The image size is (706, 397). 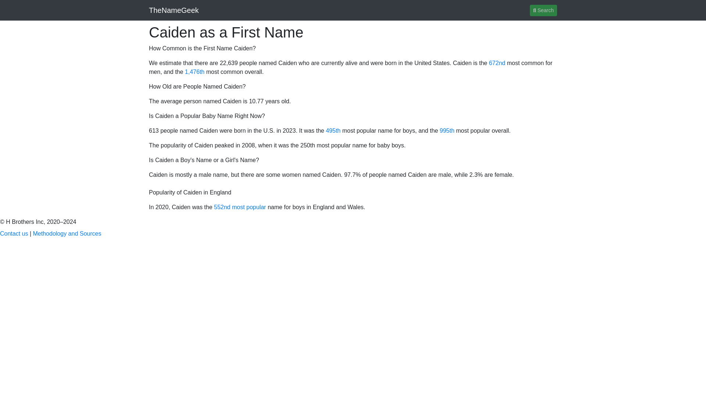 I want to click on 672nd, so click(x=497, y=63).